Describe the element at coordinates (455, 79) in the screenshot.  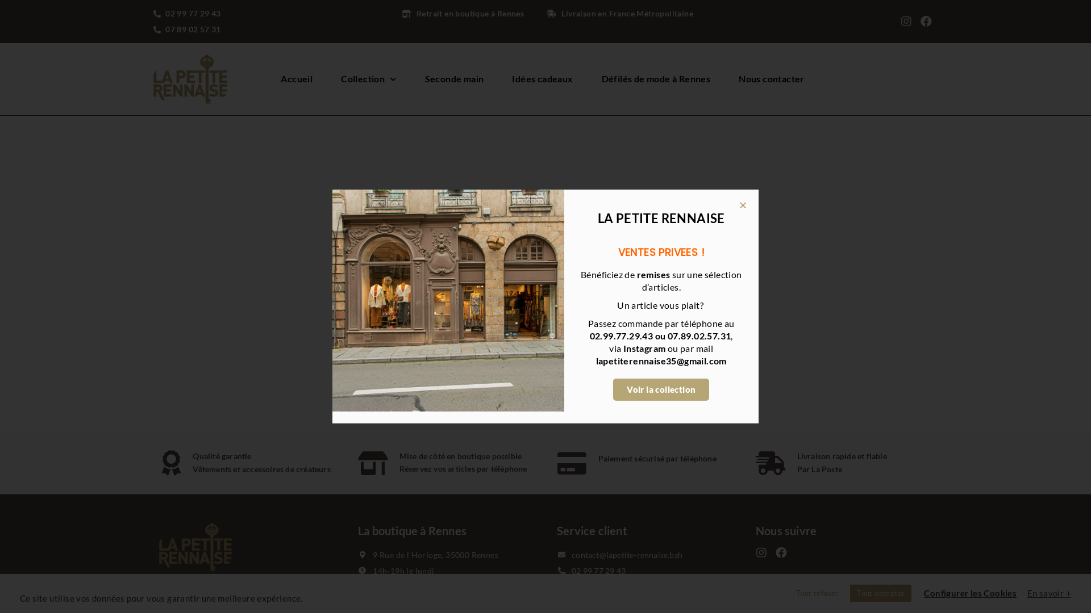
I see `Seconde main` at that location.